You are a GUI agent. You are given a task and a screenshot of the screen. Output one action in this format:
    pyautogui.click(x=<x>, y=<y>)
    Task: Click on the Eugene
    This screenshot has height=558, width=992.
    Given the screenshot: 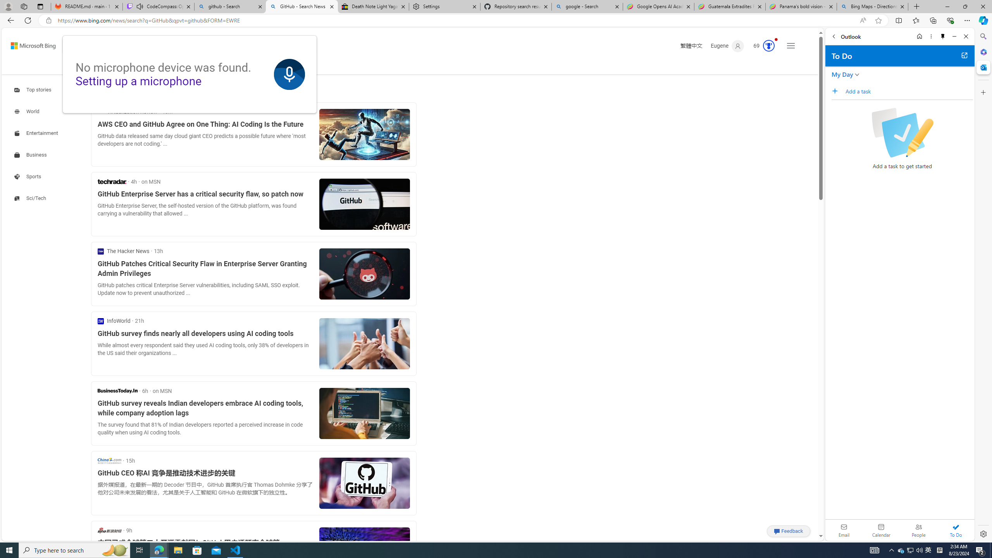 What is the action you would take?
    pyautogui.click(x=727, y=46)
    